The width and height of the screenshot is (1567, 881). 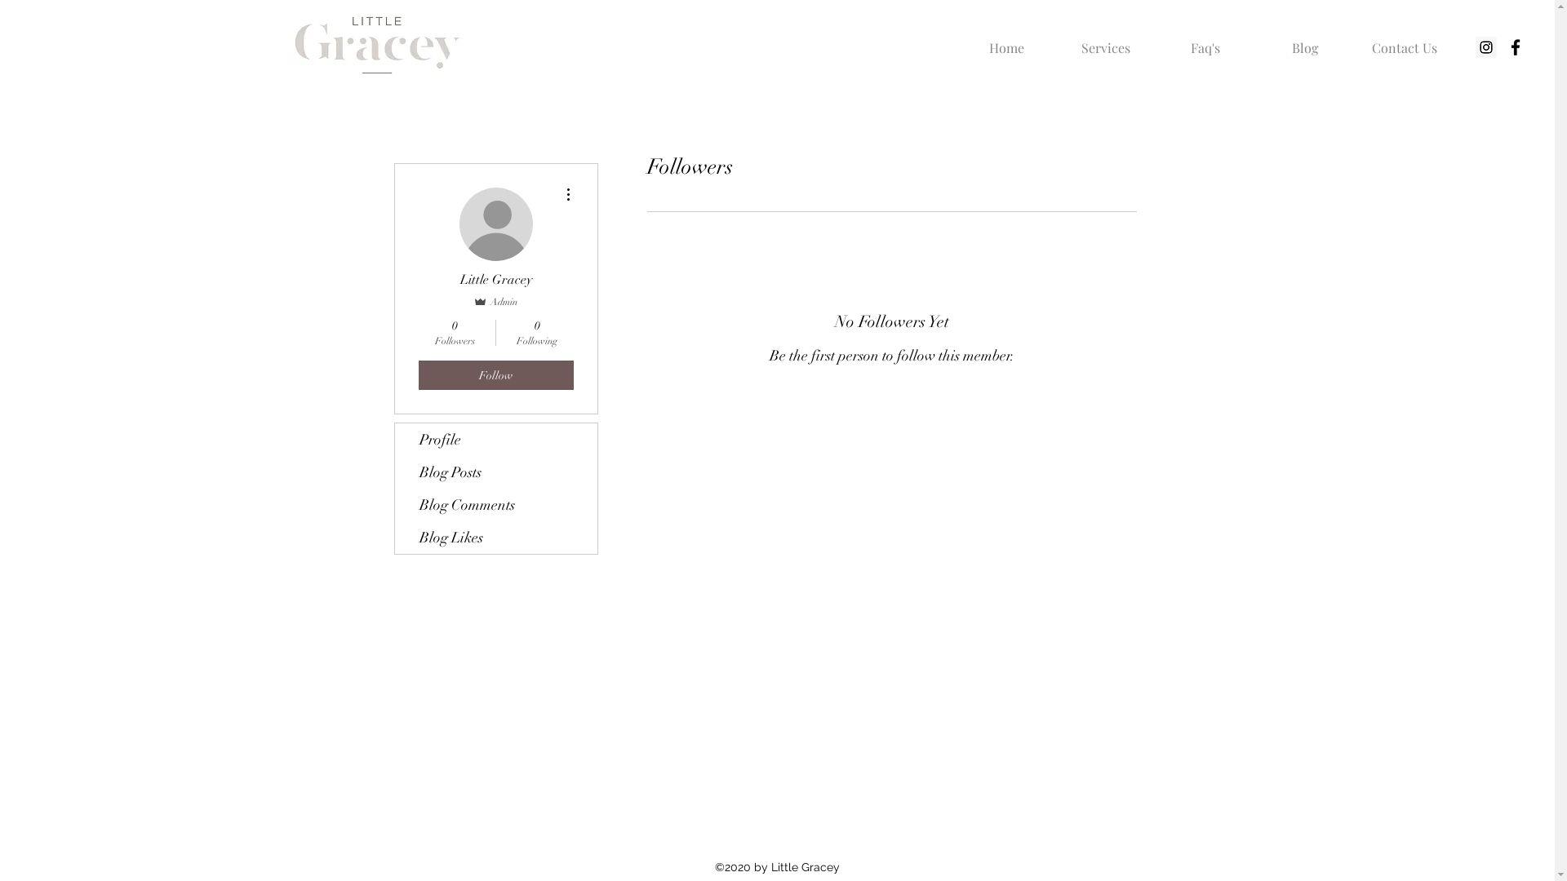 I want to click on Blog Posts, so click(x=496, y=472).